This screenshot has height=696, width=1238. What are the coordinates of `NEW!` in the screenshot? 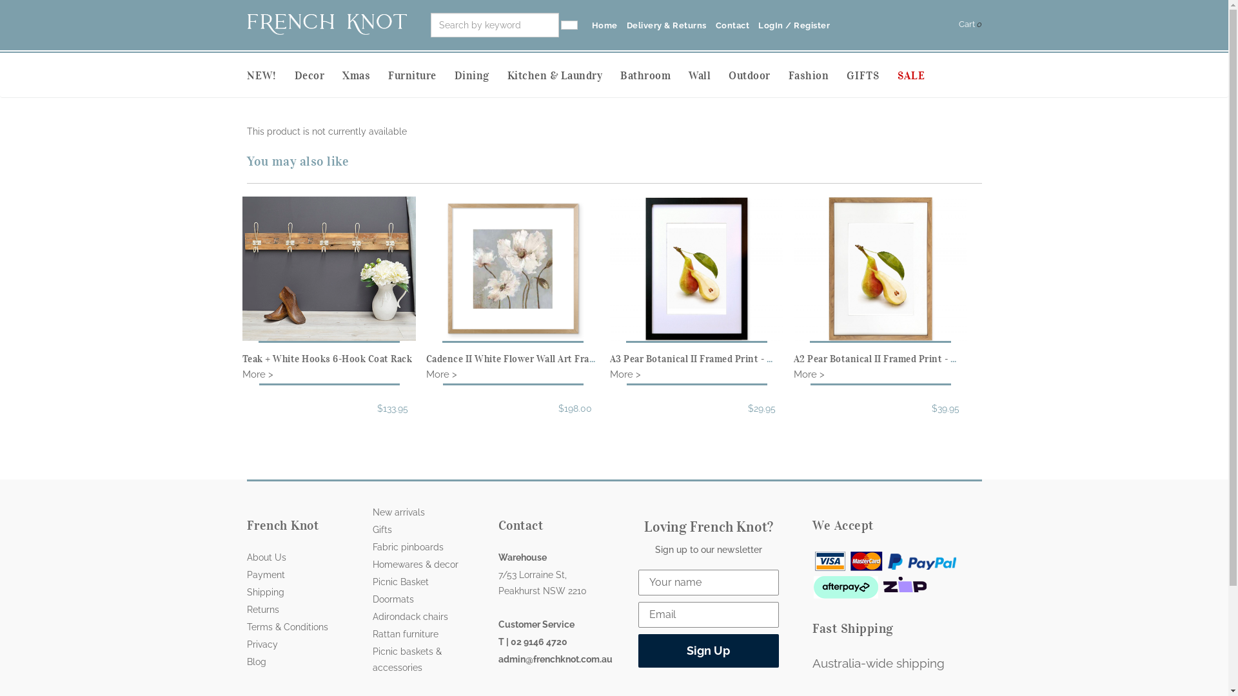 It's located at (270, 76).